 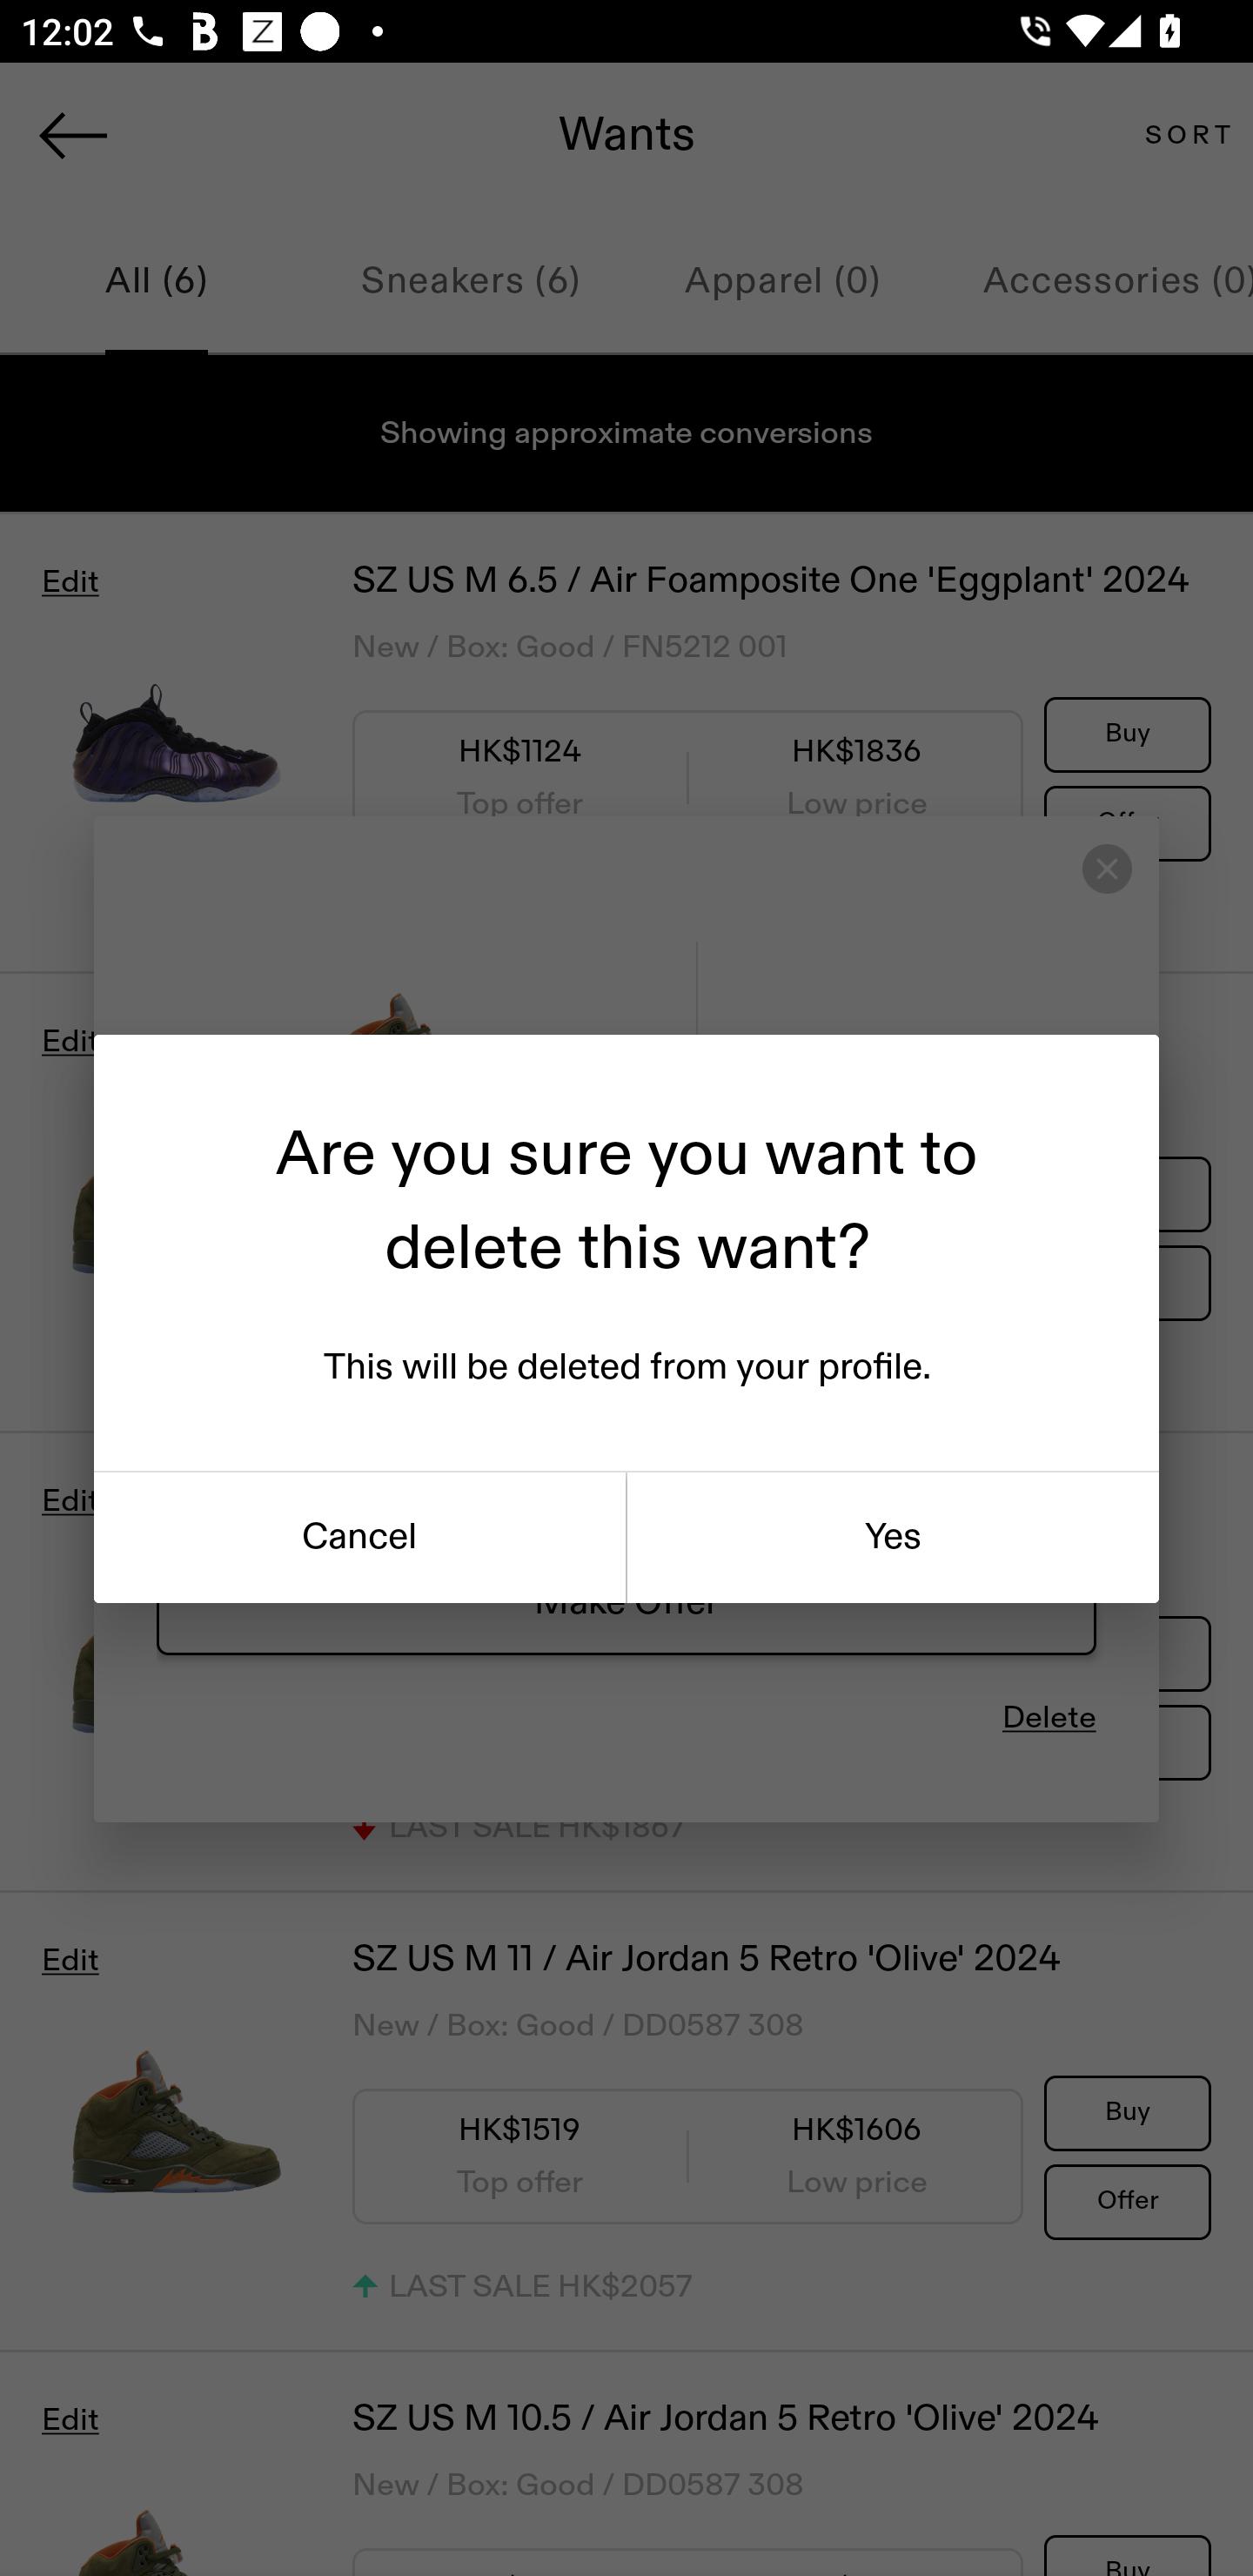 I want to click on Yes, so click(x=893, y=1538).